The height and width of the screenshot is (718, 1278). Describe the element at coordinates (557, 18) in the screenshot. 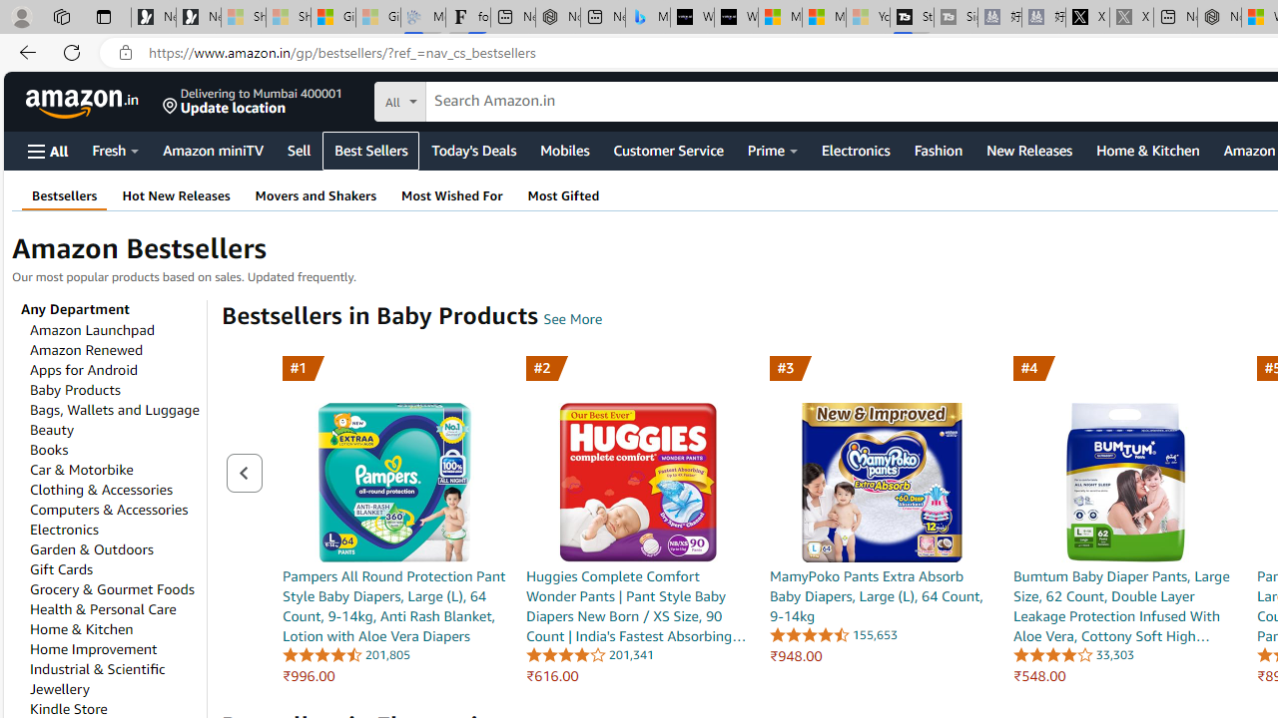

I see `Nordace - #1 Japanese Best-Seller - Siena Smart Backpack` at that location.